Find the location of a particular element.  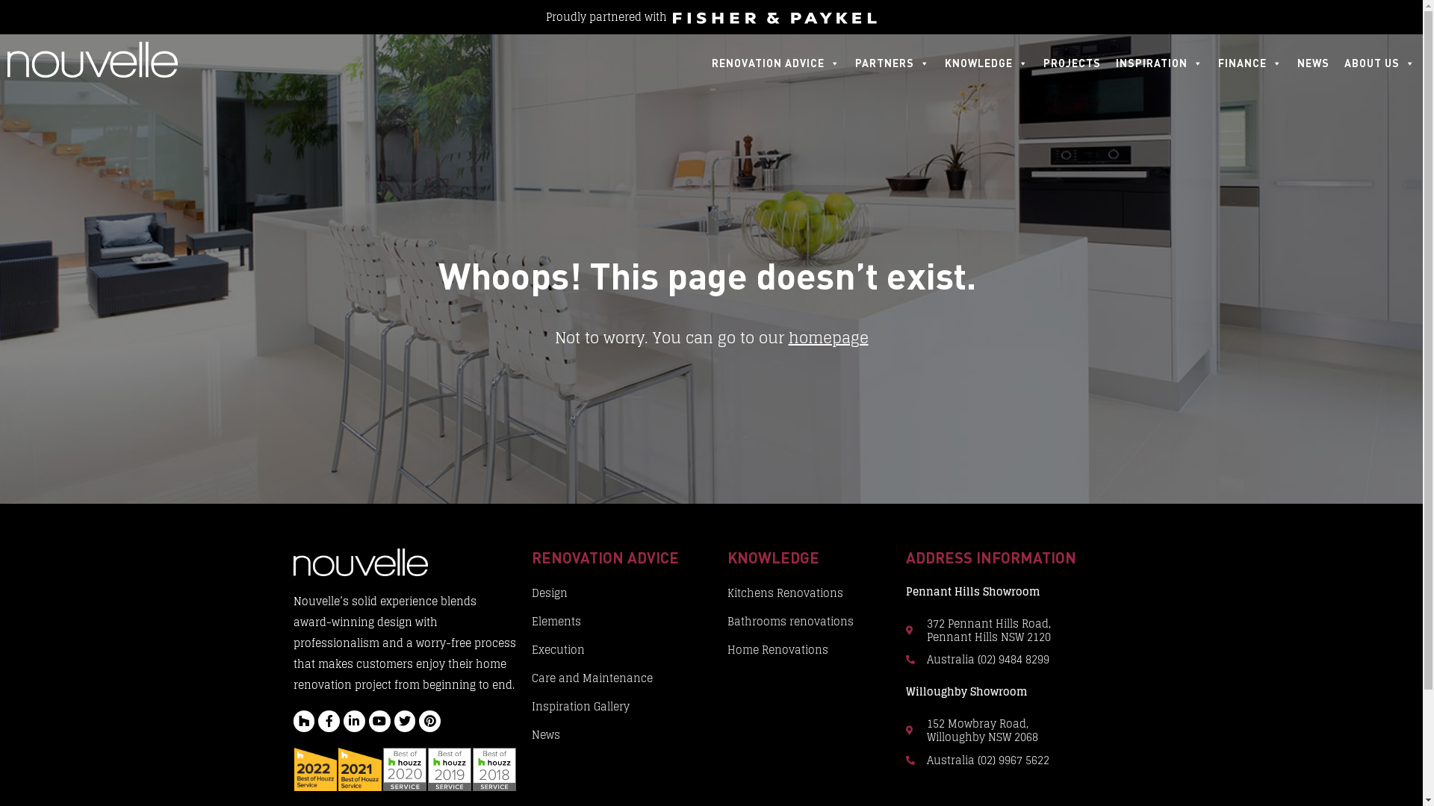

Home Renovations is located at coordinates (810, 650).